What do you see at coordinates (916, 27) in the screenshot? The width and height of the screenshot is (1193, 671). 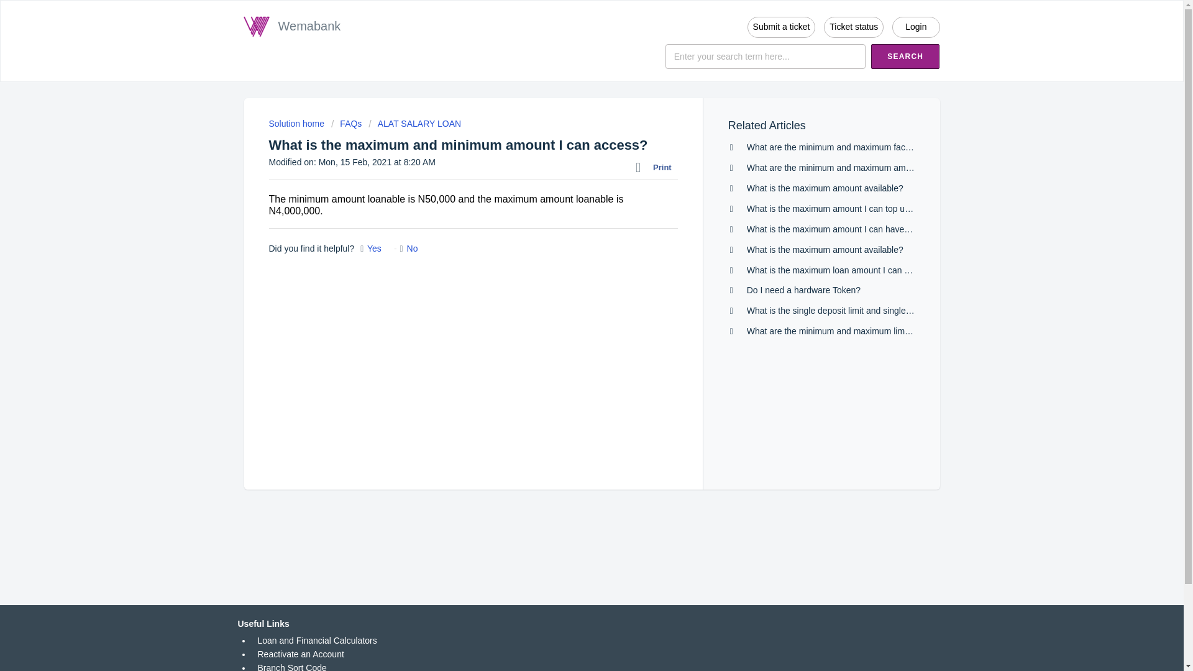 I see `Login` at bounding box center [916, 27].